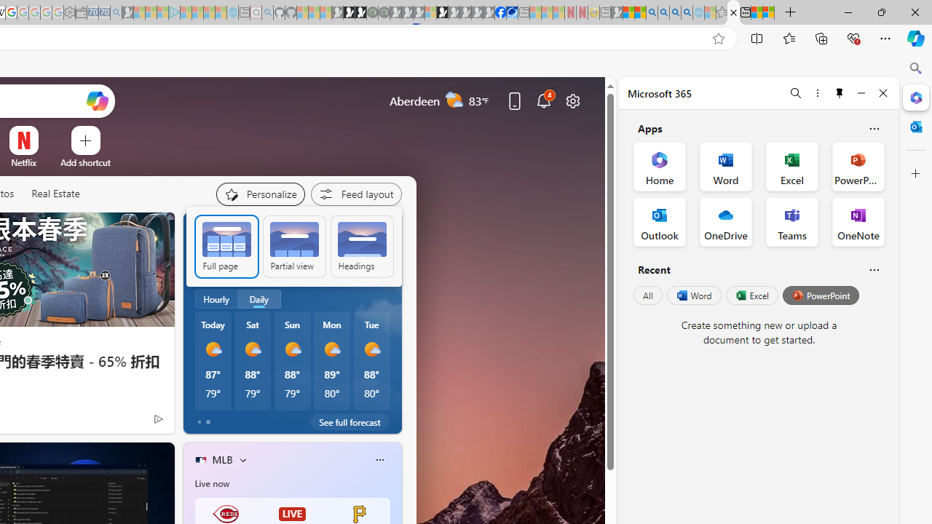 This screenshot has width=932, height=524. Describe the element at coordinates (916, 97) in the screenshot. I see `Close Microsoft 365 pane` at that location.